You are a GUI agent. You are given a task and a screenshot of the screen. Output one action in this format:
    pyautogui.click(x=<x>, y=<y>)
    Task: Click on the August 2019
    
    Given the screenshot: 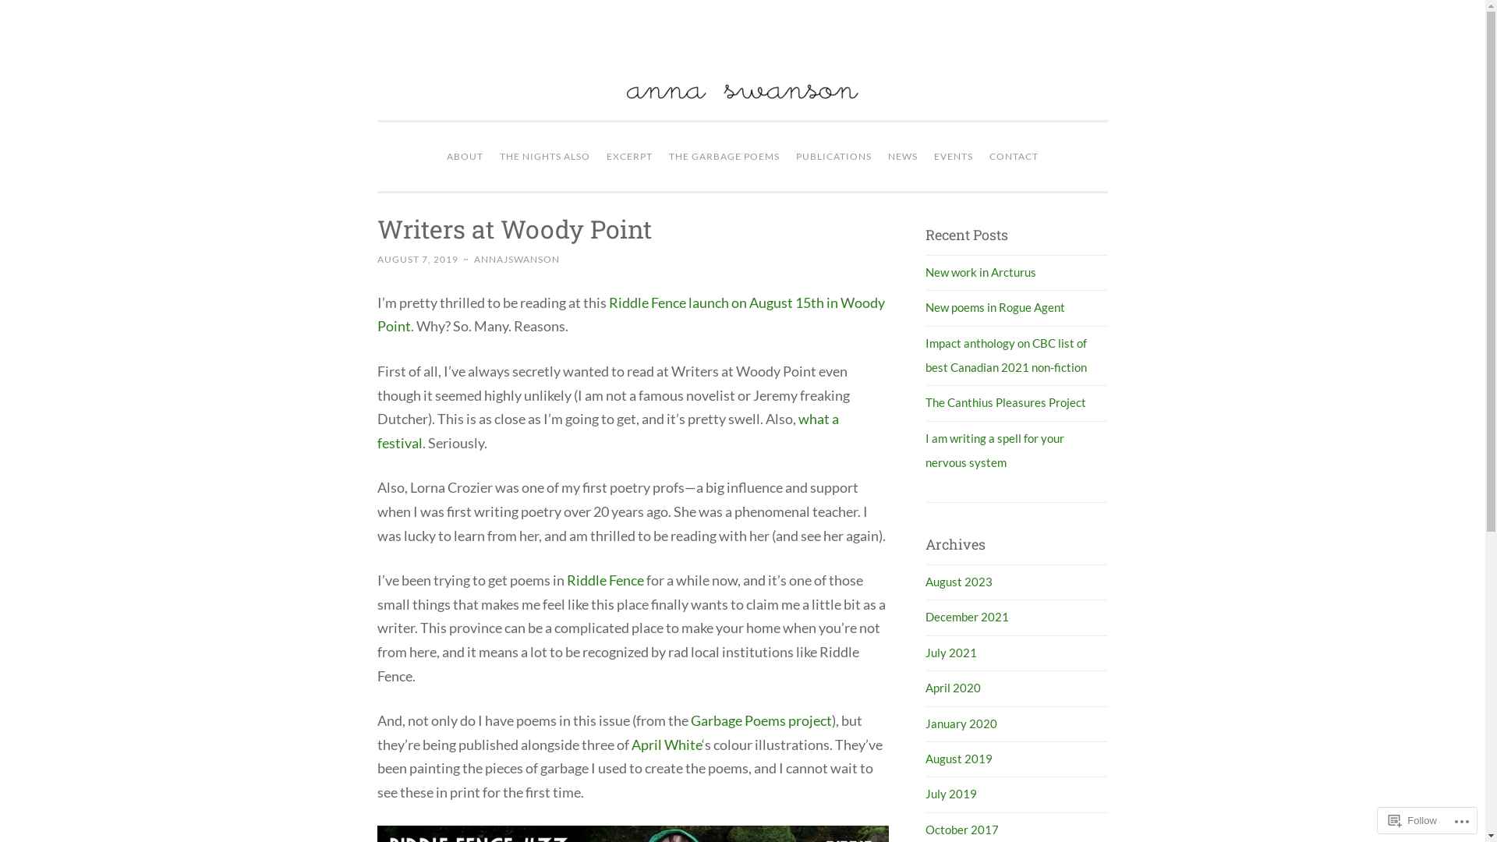 What is the action you would take?
    pyautogui.click(x=959, y=759)
    